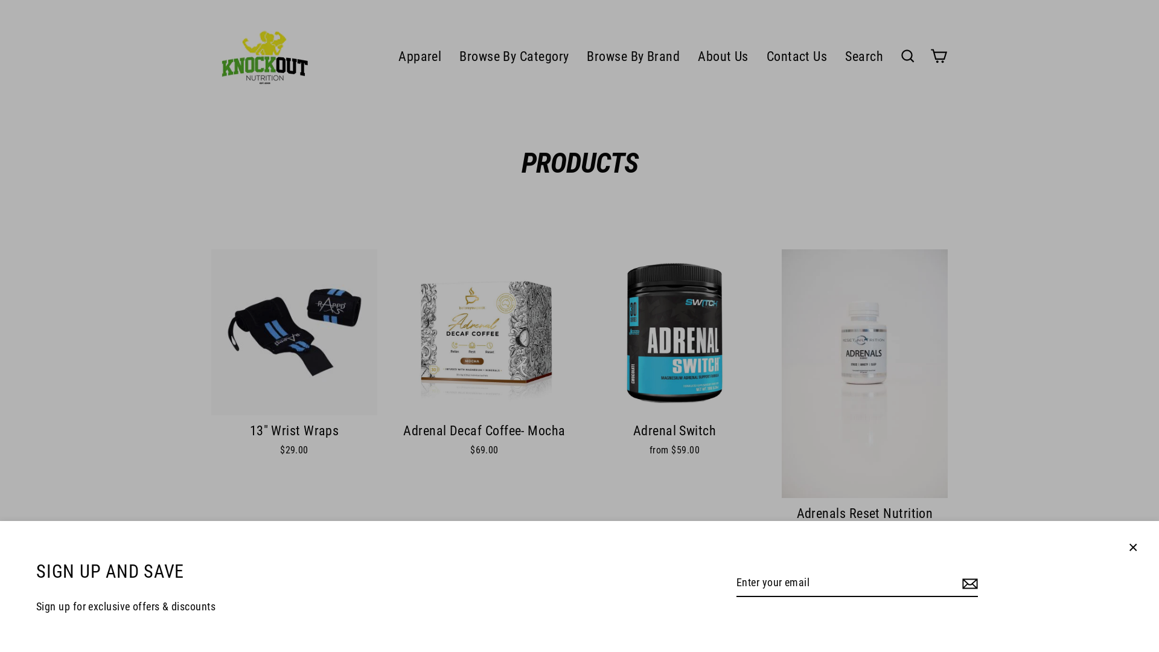  What do you see at coordinates (0, 0) in the screenshot?
I see `Skip to content` at bounding box center [0, 0].